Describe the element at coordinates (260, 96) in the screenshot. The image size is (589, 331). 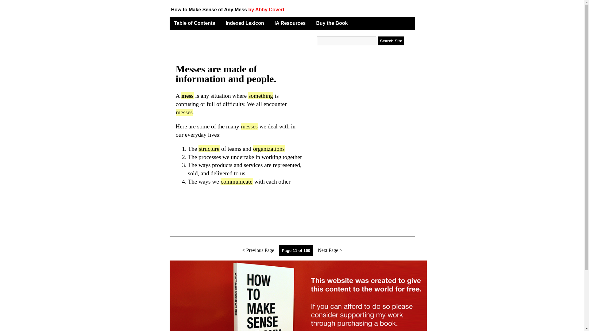
I see `something` at that location.